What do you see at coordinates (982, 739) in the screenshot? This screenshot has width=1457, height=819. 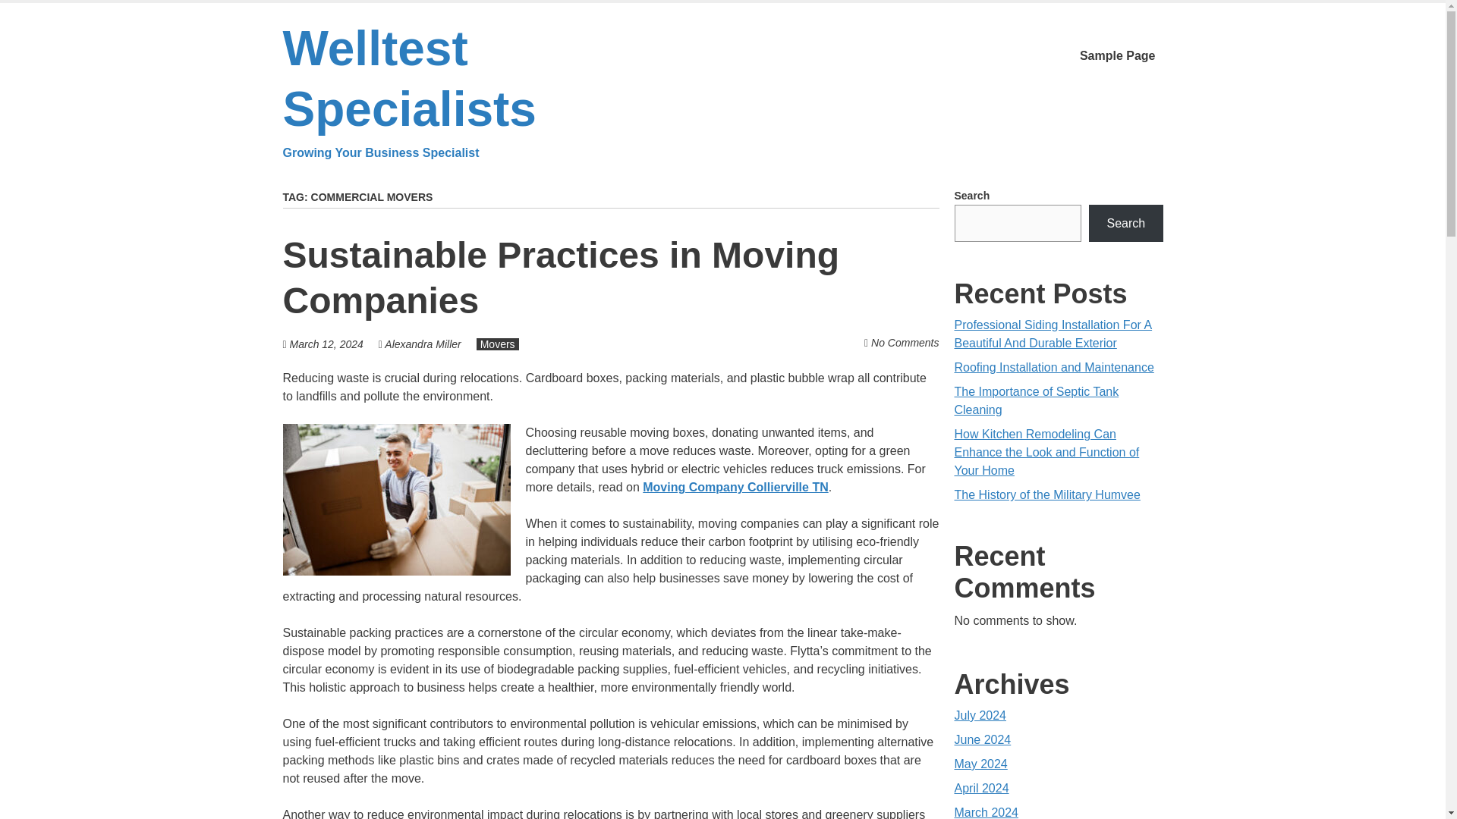 I see `June 2024` at bounding box center [982, 739].